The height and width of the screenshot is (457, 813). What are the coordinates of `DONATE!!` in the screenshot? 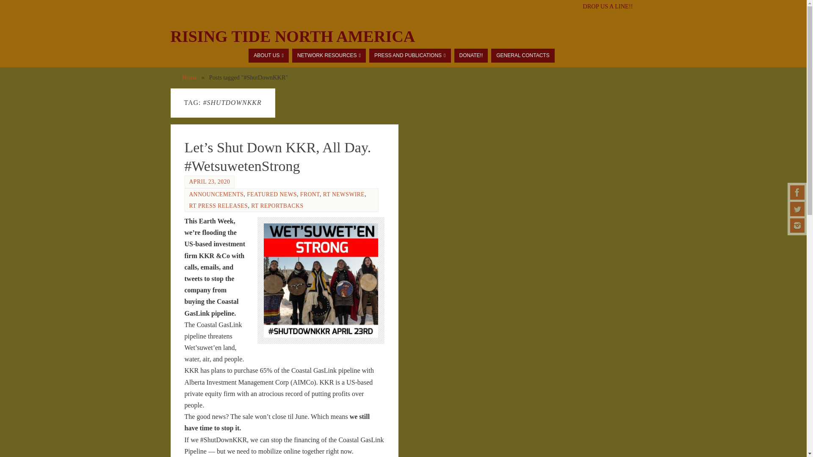 It's located at (471, 55).